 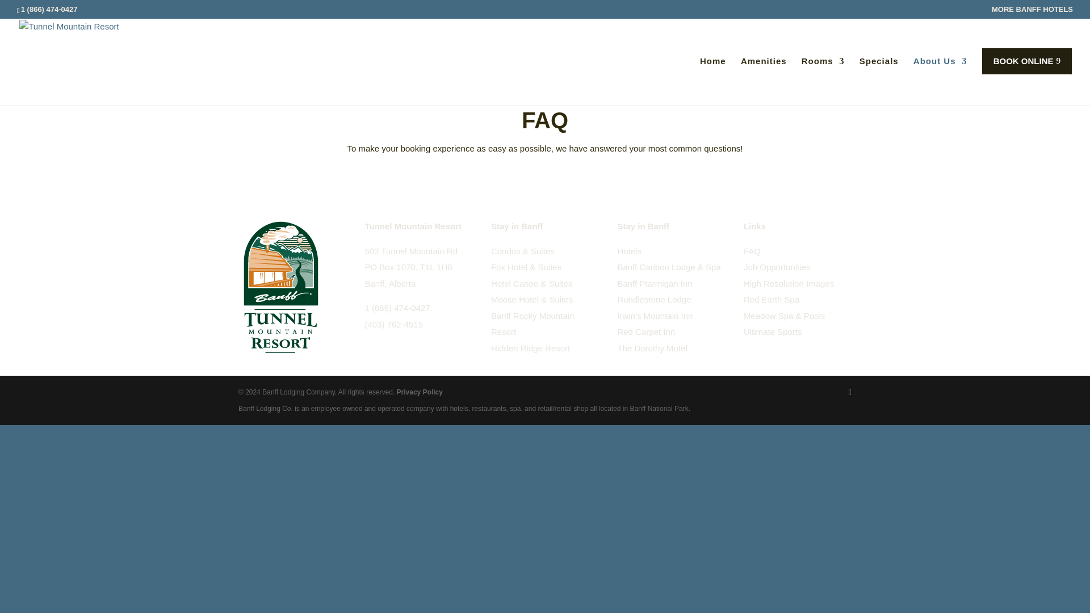 What do you see at coordinates (764, 79) in the screenshot?
I see `Amenities` at bounding box center [764, 79].